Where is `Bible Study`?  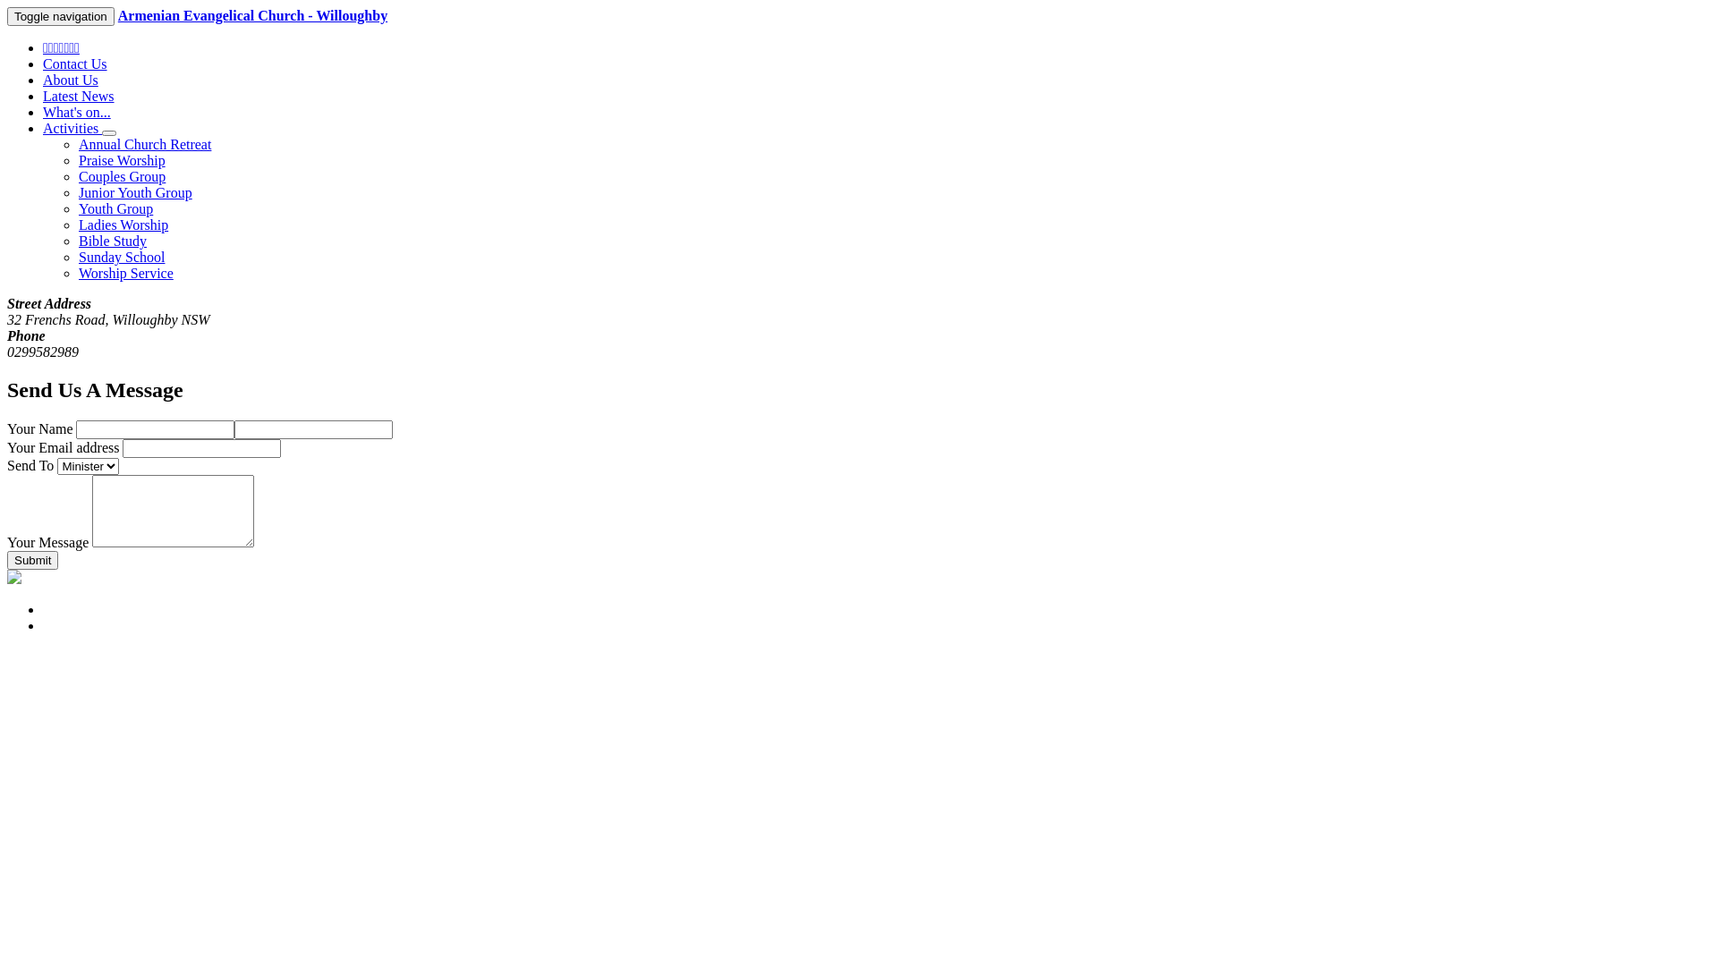 Bible Study is located at coordinates (113, 241).